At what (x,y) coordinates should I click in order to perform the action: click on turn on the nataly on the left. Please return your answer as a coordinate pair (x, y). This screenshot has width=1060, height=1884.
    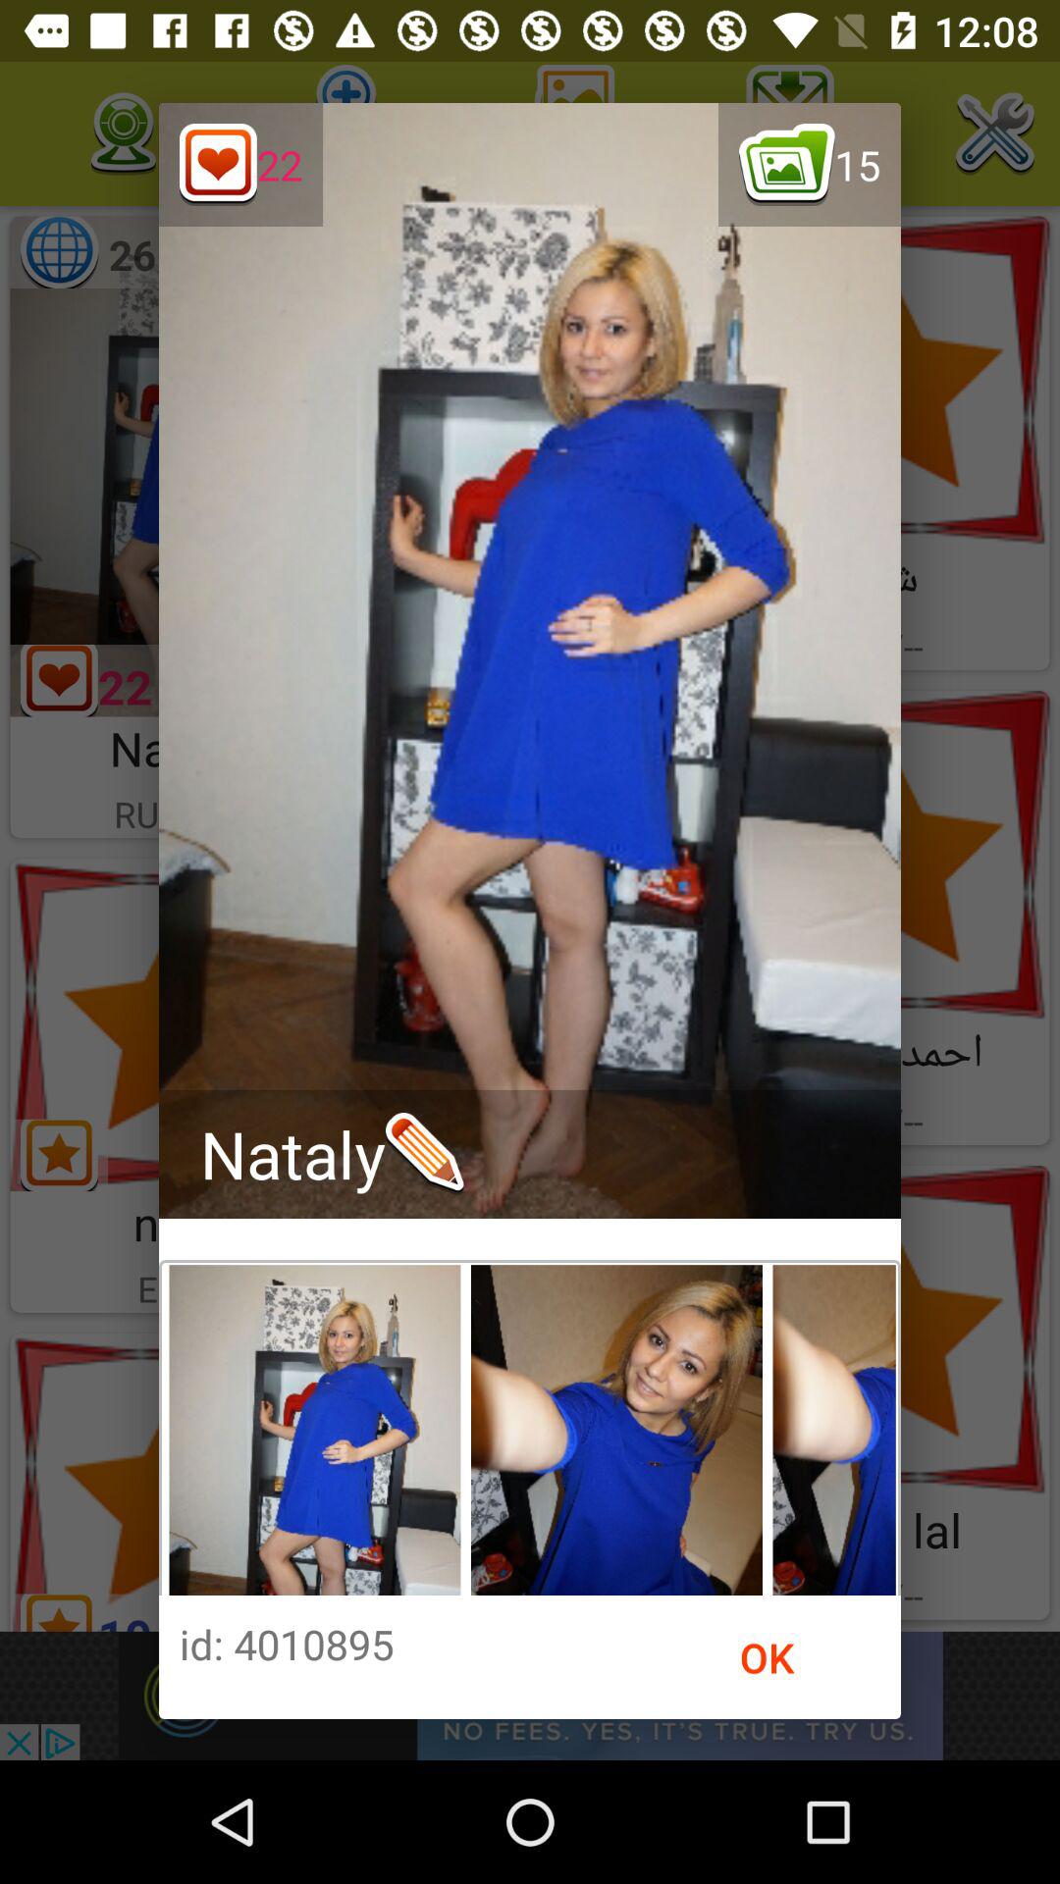
    Looking at the image, I should click on (332, 1154).